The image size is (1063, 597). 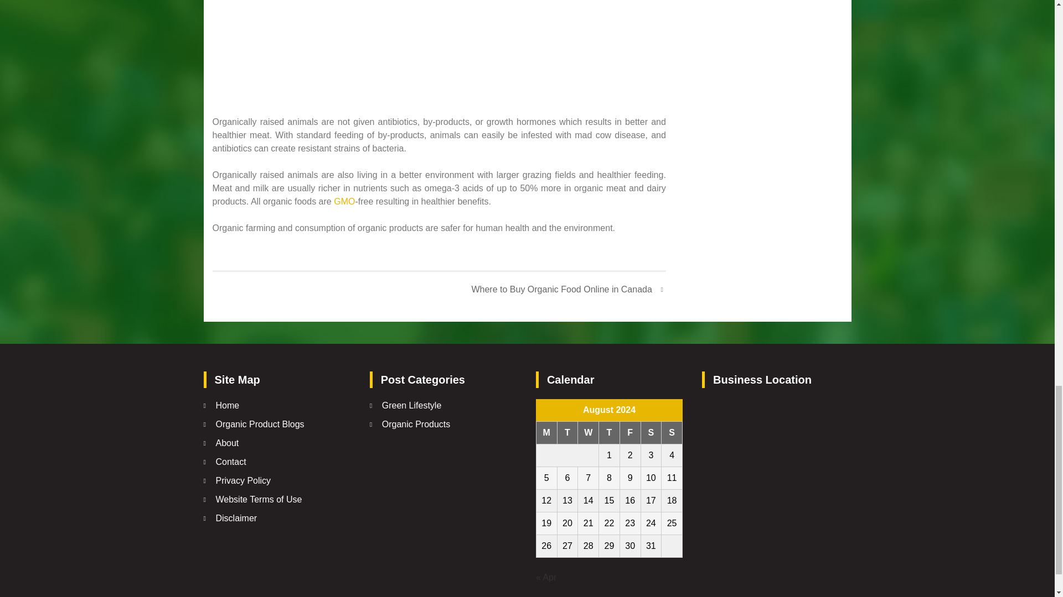 I want to click on Thursday, so click(x=609, y=432).